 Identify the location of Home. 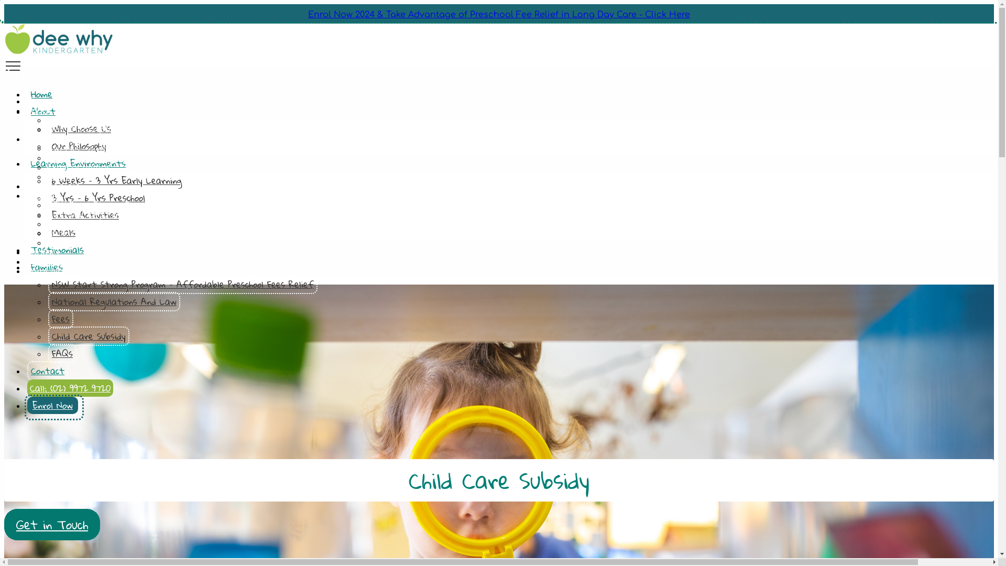
(38, 102).